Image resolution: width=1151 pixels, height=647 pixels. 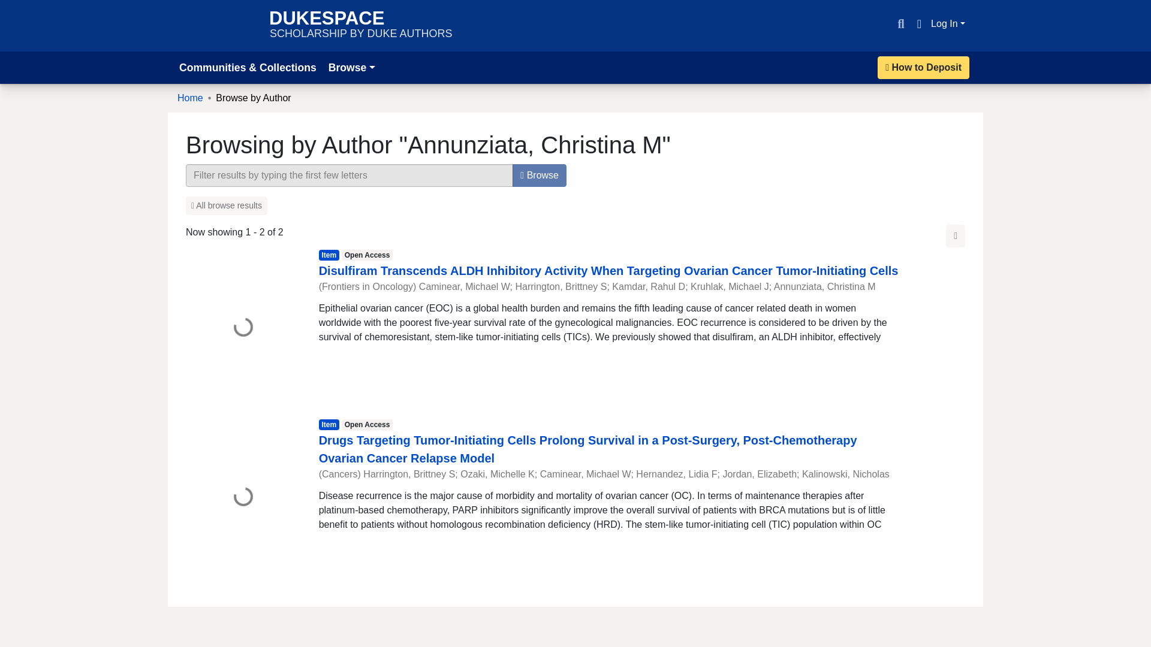 What do you see at coordinates (190, 98) in the screenshot?
I see `How to Deposit` at bounding box center [190, 98].